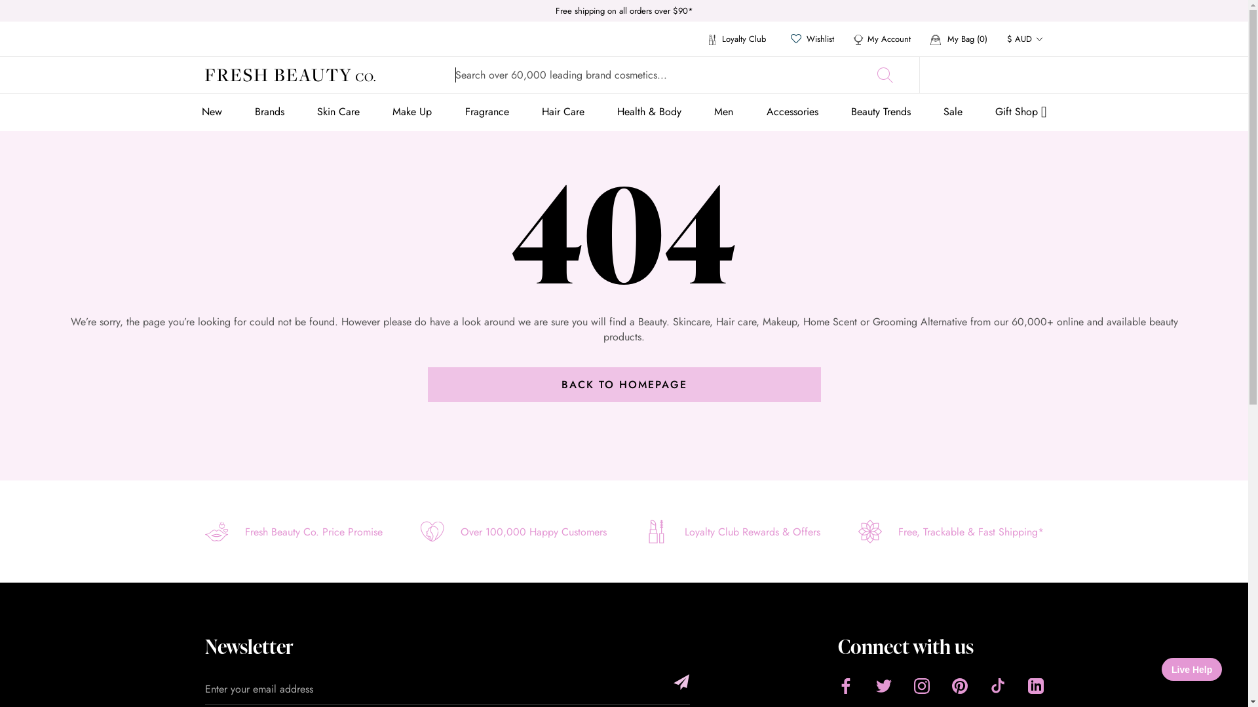 Image resolution: width=1258 pixels, height=707 pixels. What do you see at coordinates (1040, 151) in the screenshot?
I see `USD` at bounding box center [1040, 151].